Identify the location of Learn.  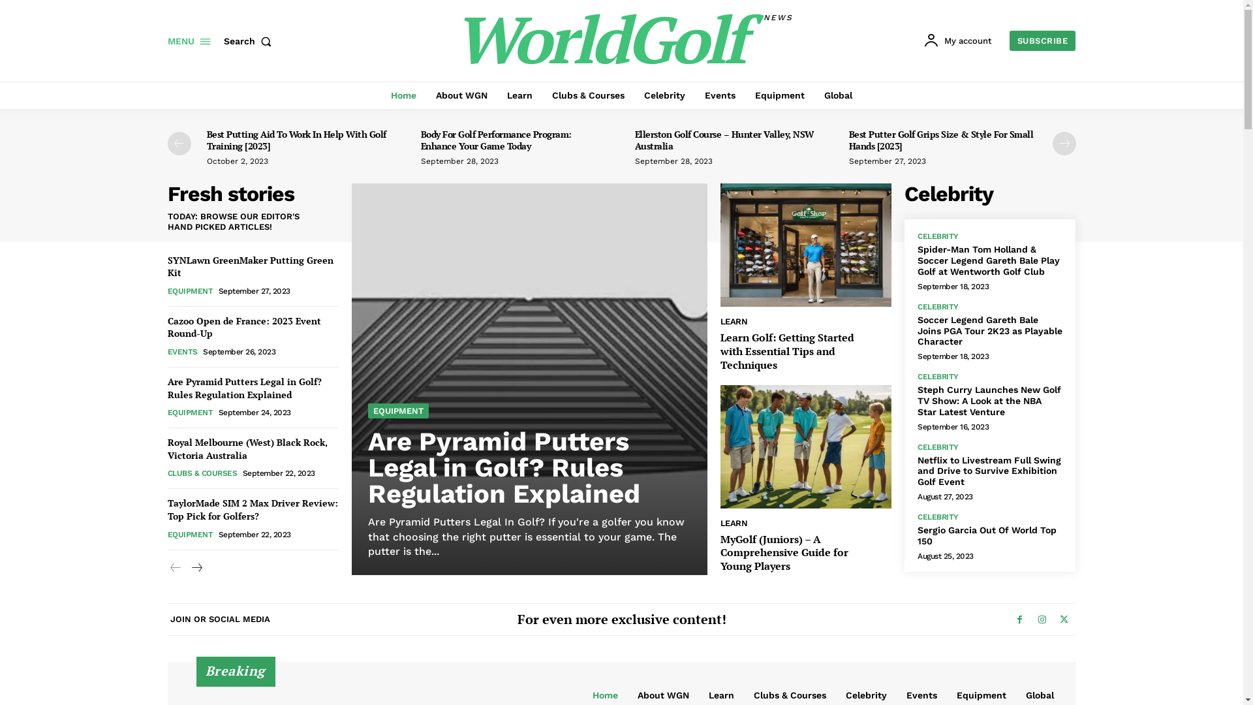
(519, 95).